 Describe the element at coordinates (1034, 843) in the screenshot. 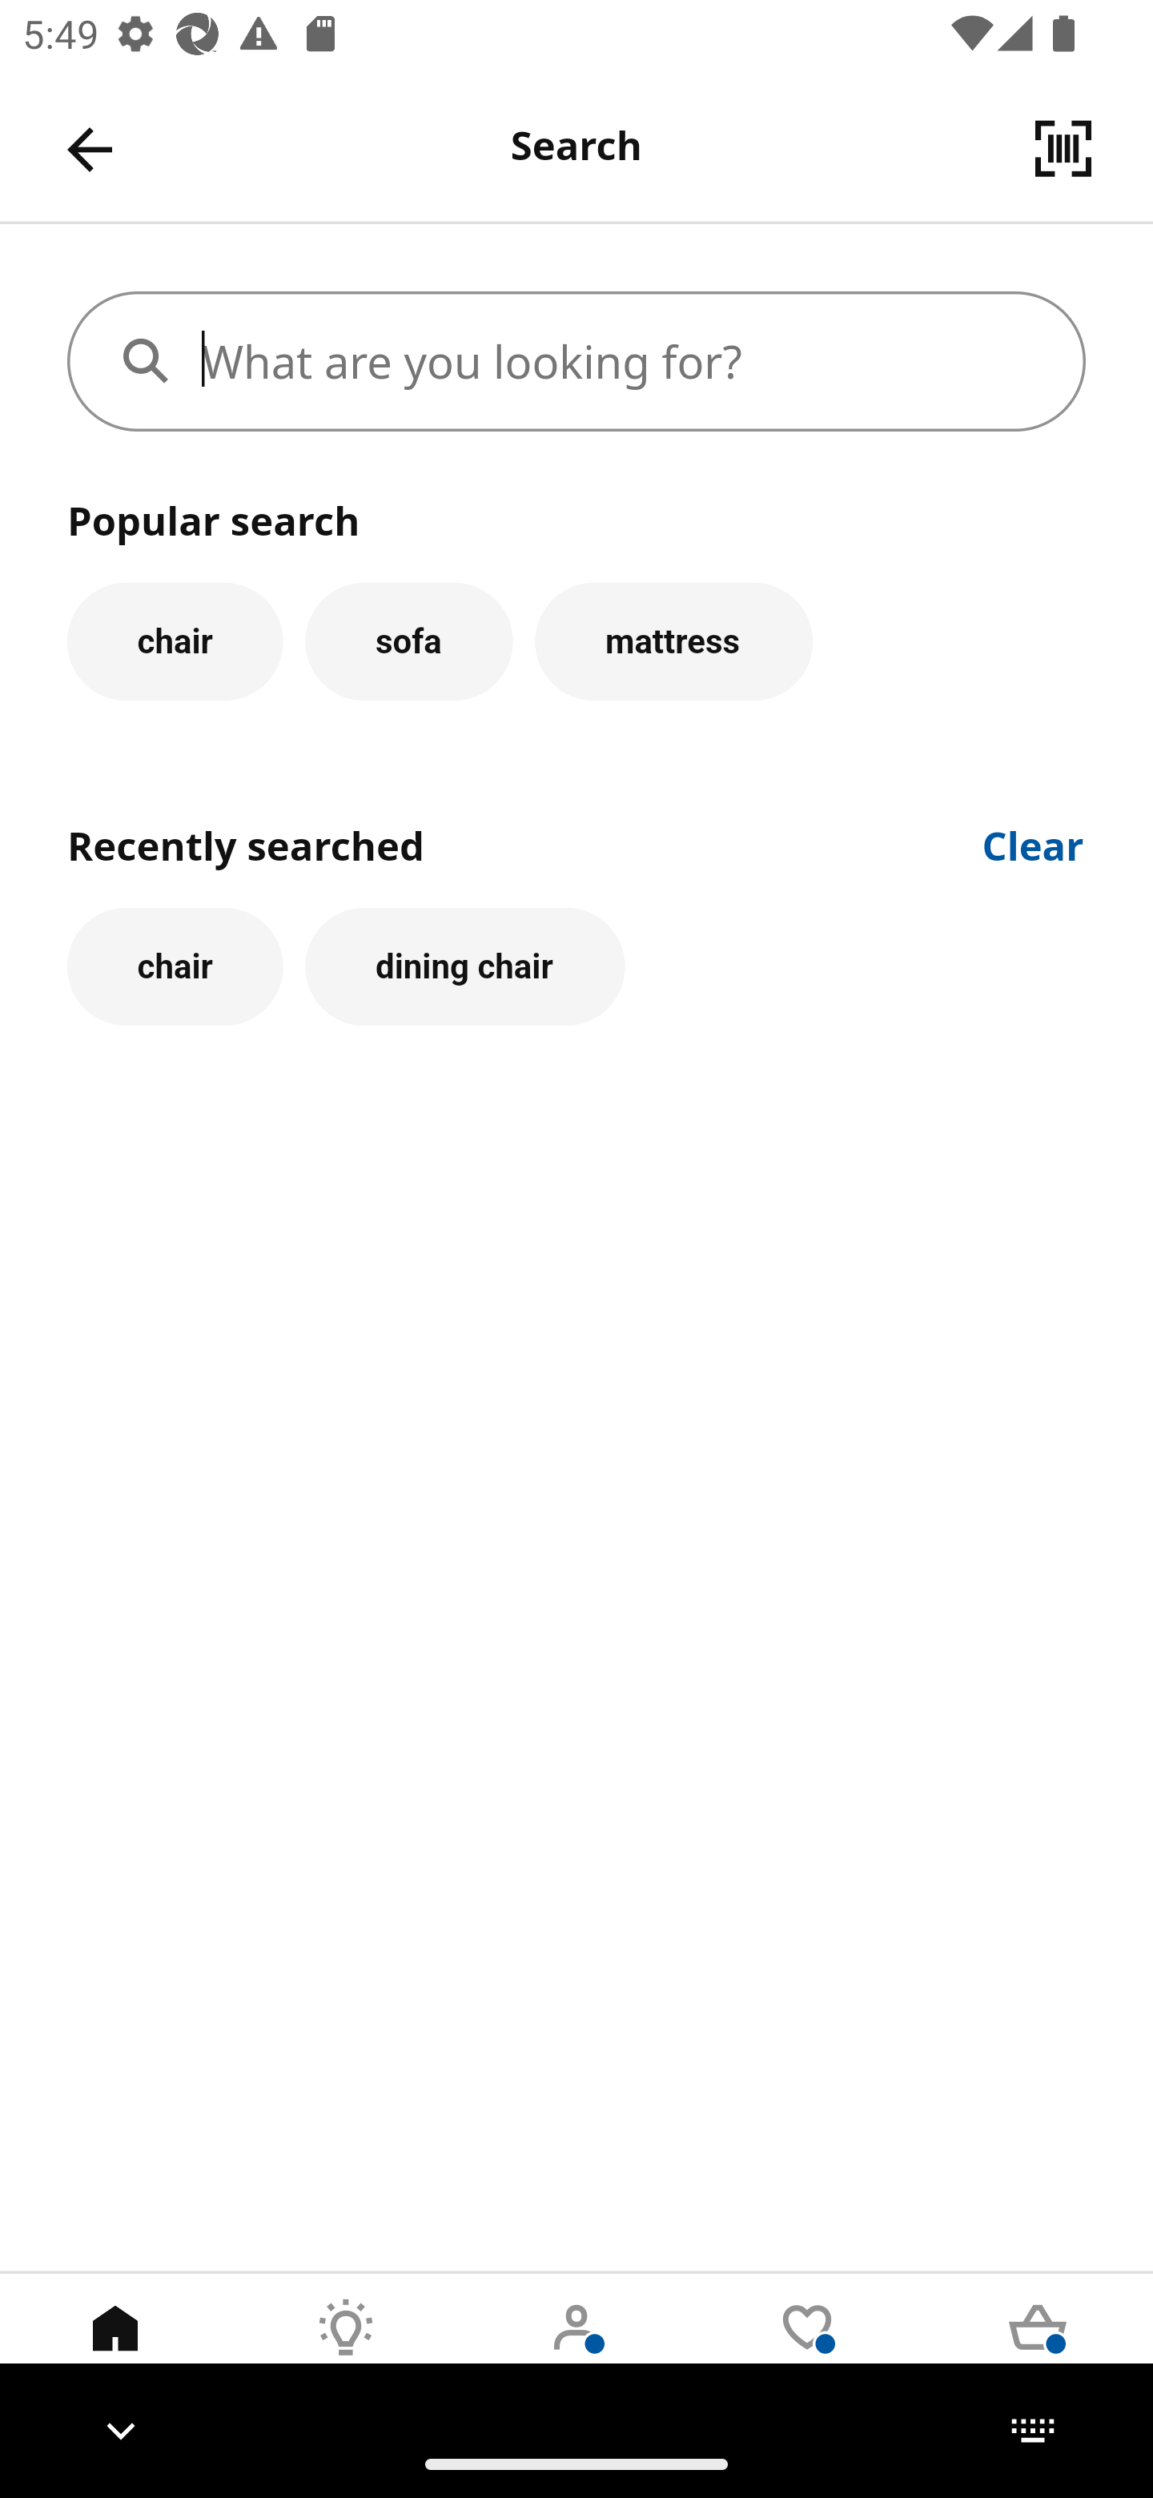

I see `Clear` at that location.